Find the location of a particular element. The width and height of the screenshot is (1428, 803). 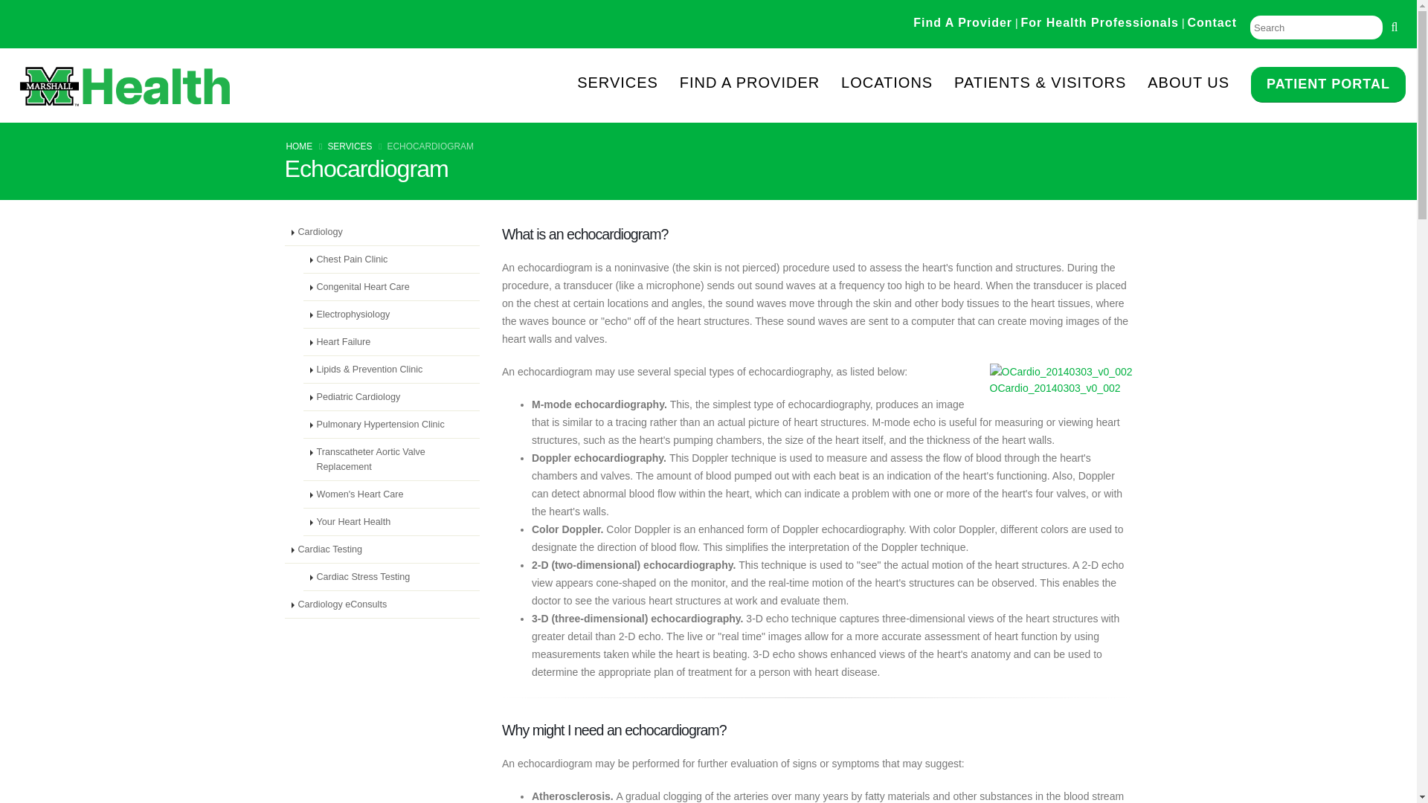

FIND A PROVIDER is located at coordinates (759, 83).